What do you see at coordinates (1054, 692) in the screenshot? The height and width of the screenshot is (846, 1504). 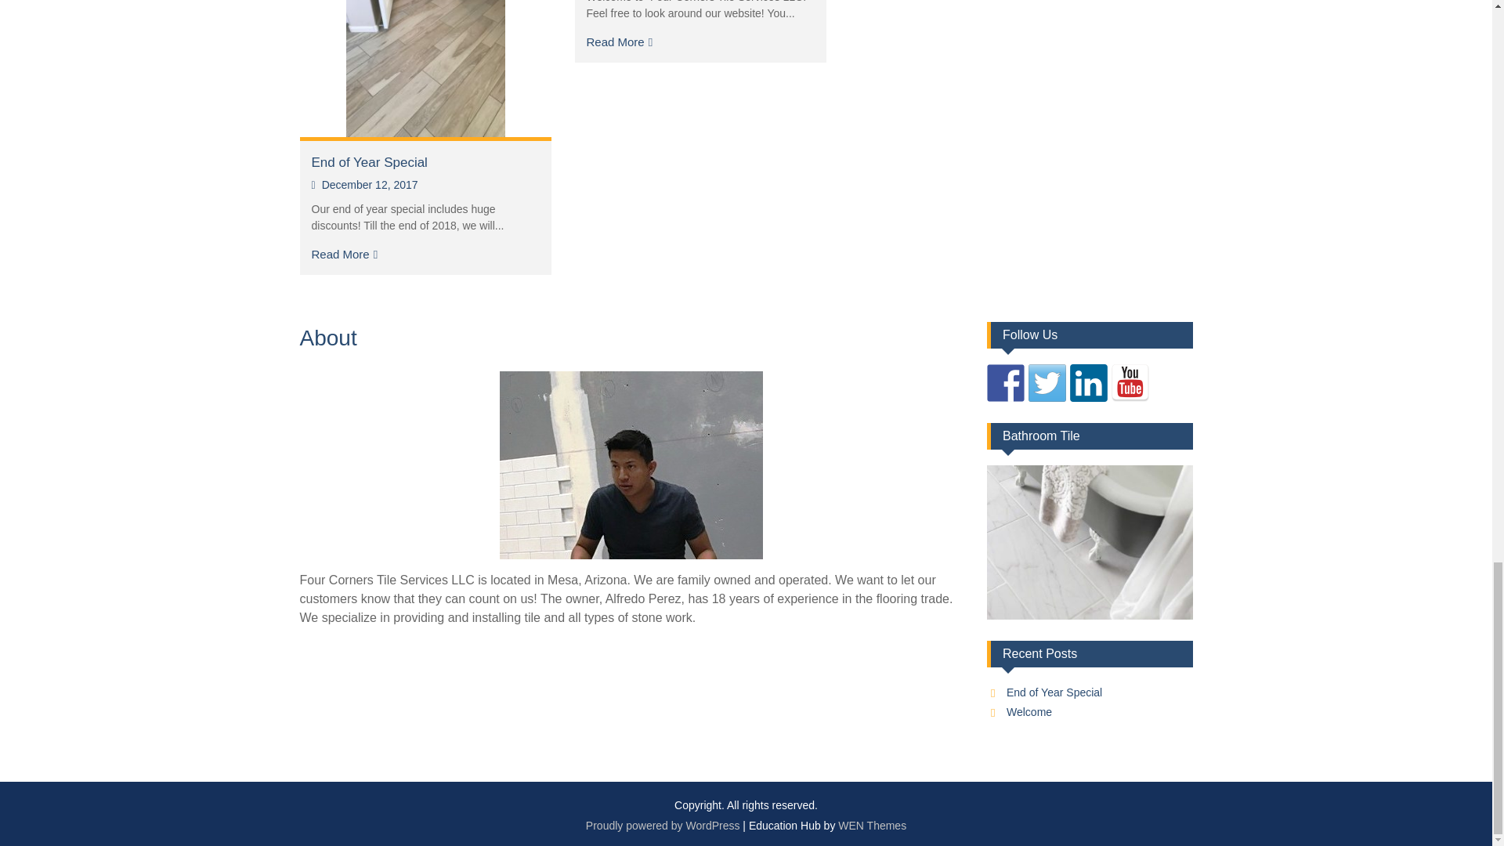 I see `End of Year Special` at bounding box center [1054, 692].